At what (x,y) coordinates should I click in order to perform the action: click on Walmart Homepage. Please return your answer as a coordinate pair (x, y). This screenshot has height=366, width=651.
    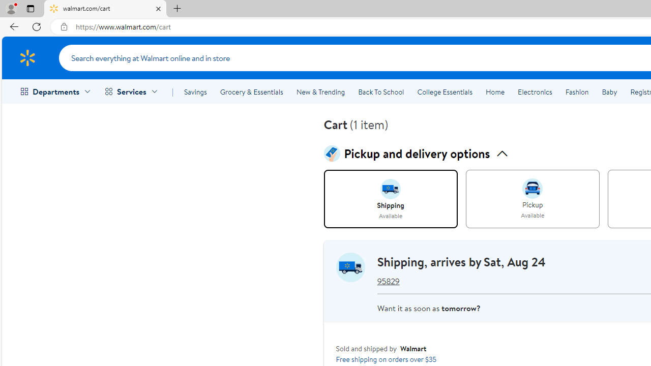
    Looking at the image, I should click on (27, 57).